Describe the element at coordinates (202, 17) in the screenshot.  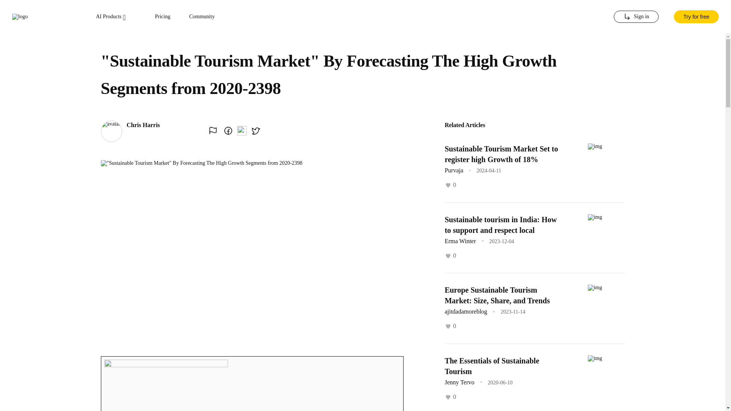
I see `Community` at that location.